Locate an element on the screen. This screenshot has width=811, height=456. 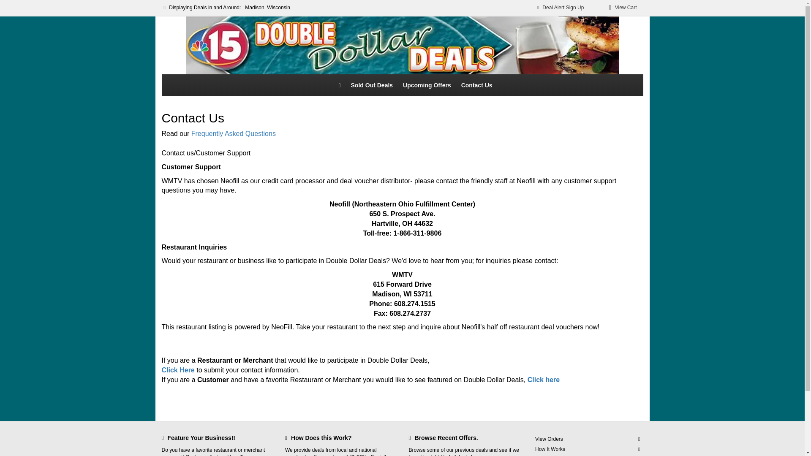
Frequently Asked Questions is located at coordinates (233, 133).